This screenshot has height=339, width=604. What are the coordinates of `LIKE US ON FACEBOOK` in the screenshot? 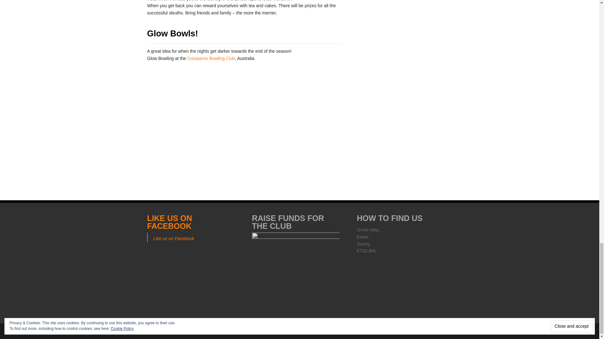 It's located at (170, 222).